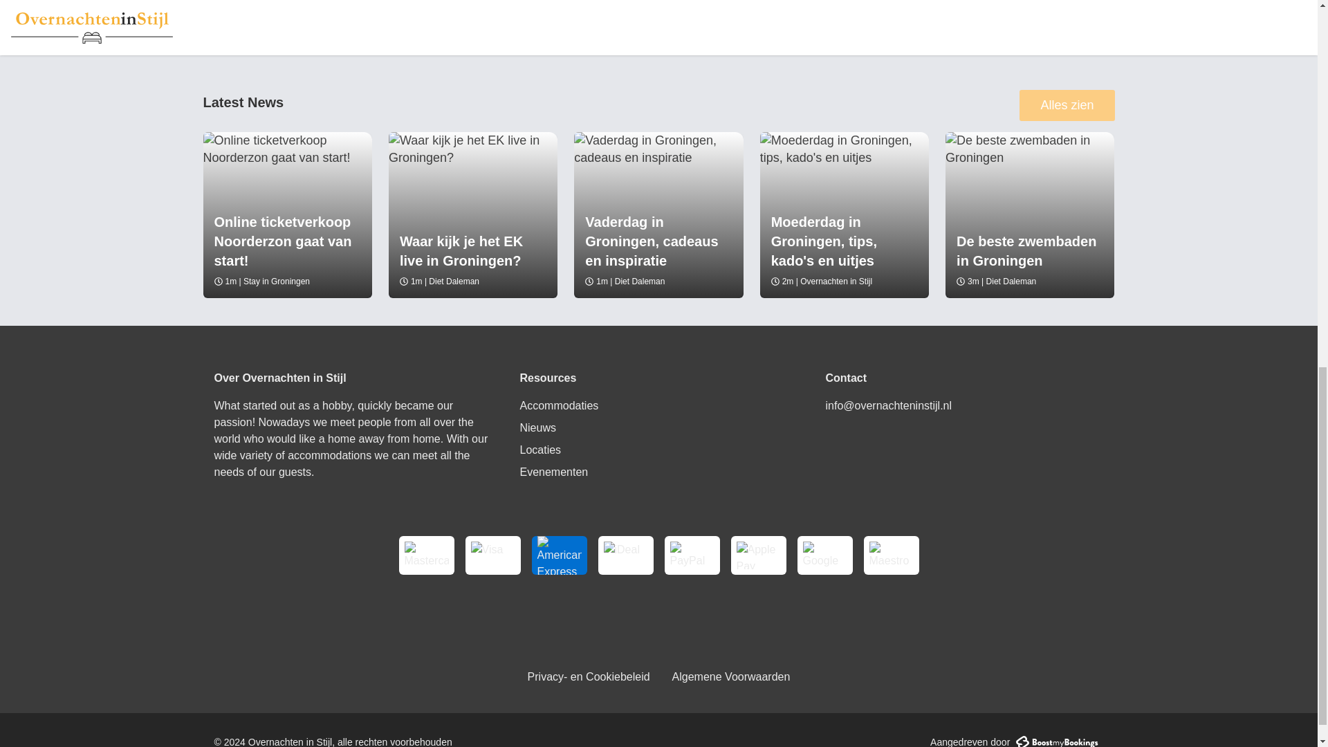 This screenshot has width=1328, height=747. What do you see at coordinates (541, 450) in the screenshot?
I see `Locaties` at bounding box center [541, 450].